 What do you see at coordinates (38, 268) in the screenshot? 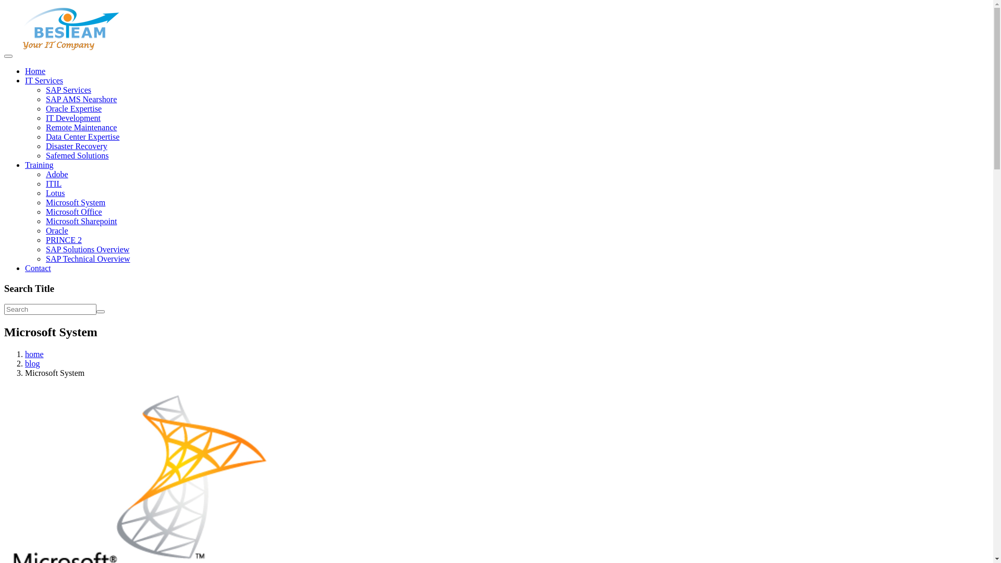
I see `Contact` at bounding box center [38, 268].